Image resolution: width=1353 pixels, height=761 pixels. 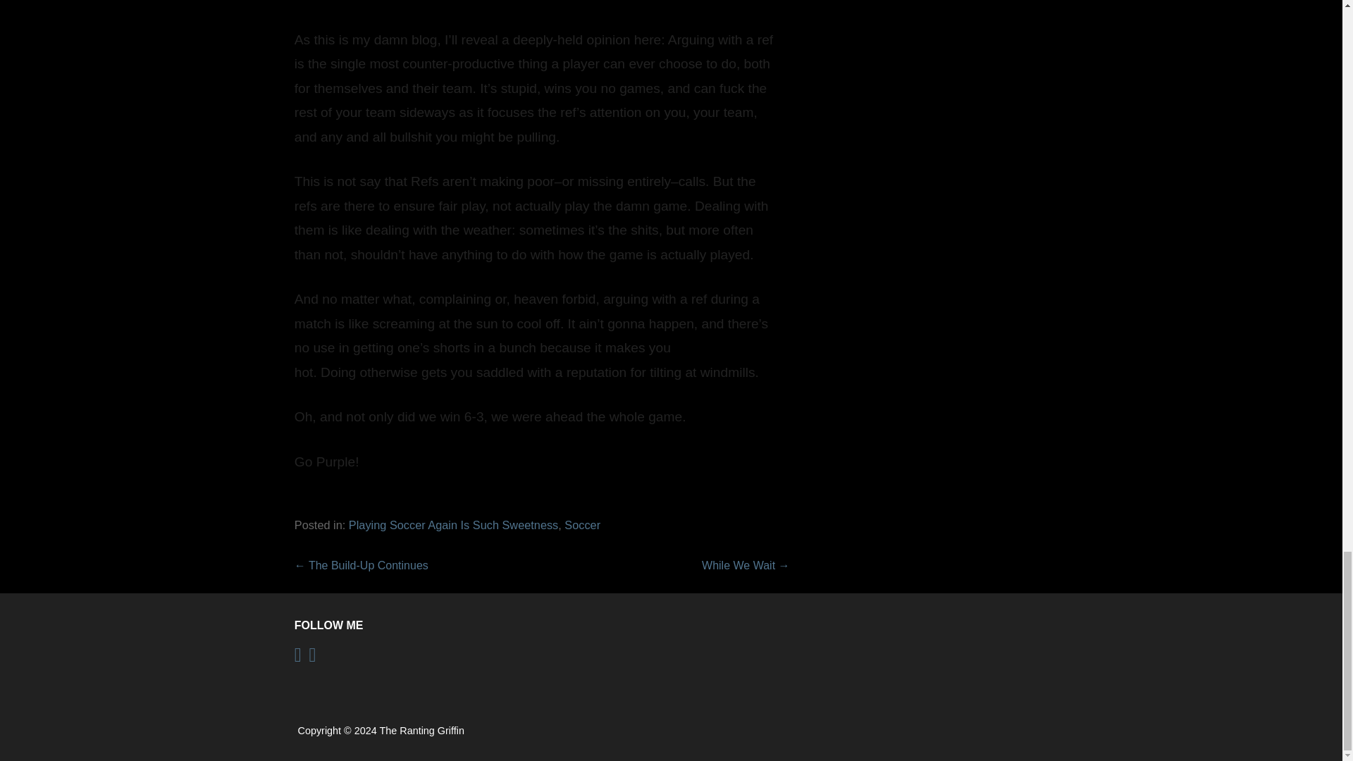 I want to click on Playing Soccer Again Is Such Sweetness, so click(x=453, y=524).